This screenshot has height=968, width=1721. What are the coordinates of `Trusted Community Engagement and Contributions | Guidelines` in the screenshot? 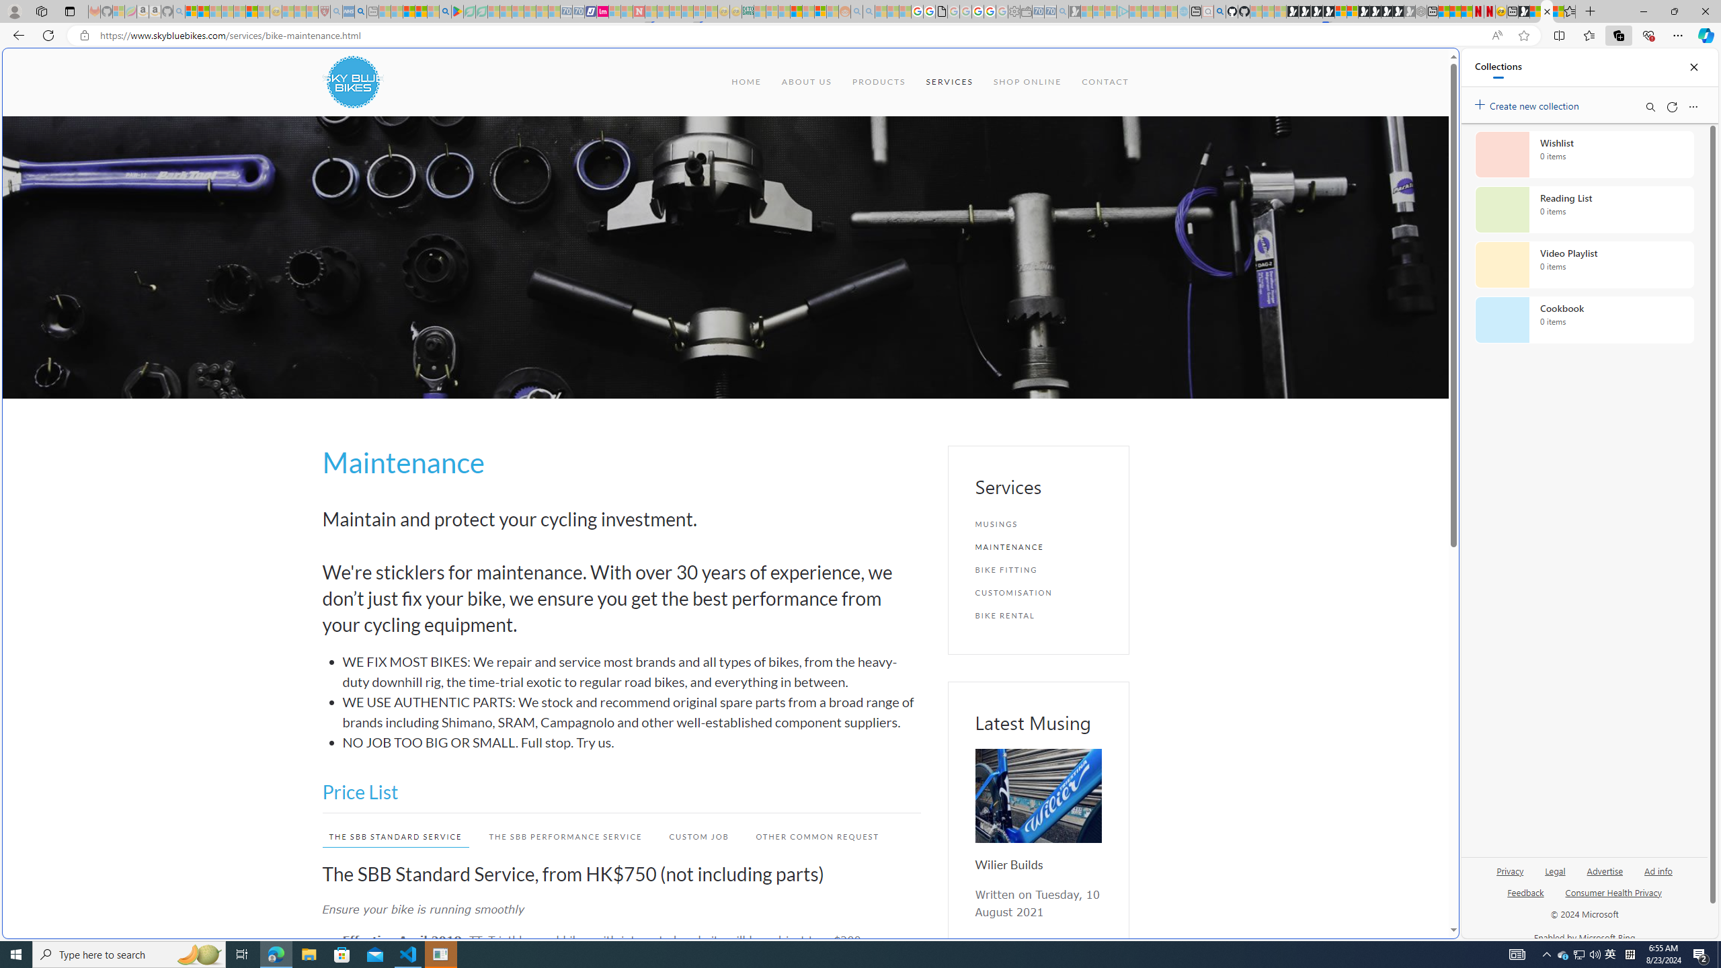 It's located at (650, 11).